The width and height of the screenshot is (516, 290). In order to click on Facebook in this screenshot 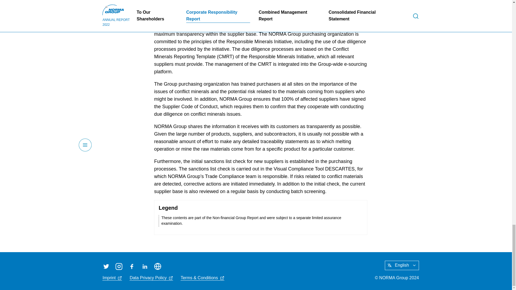, I will do `click(132, 266)`.